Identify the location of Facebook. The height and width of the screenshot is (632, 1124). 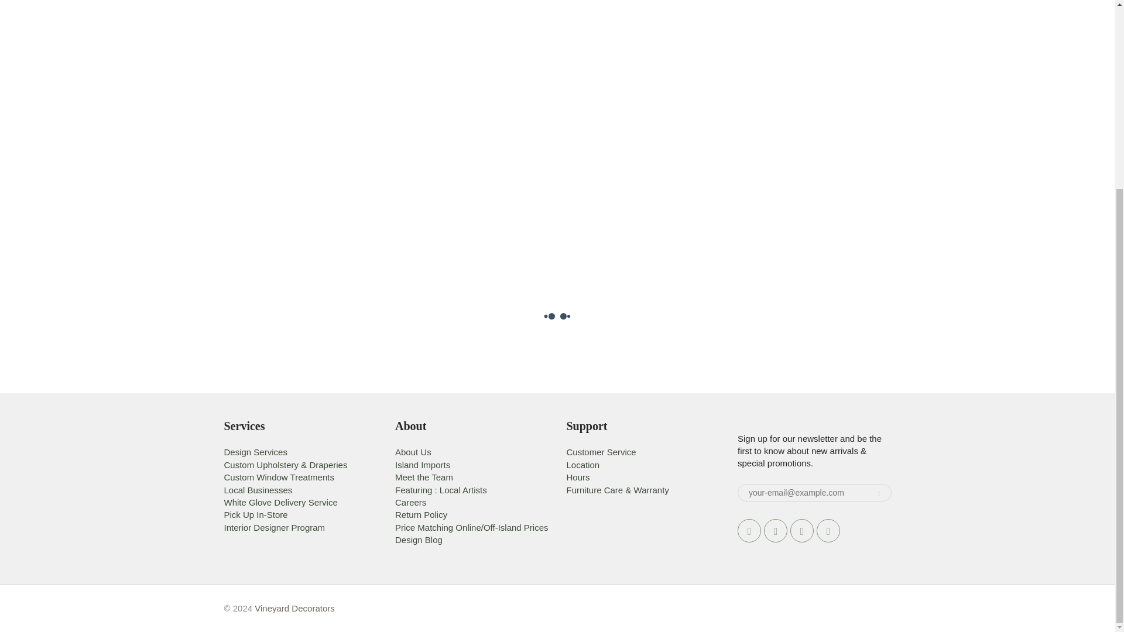
(749, 530).